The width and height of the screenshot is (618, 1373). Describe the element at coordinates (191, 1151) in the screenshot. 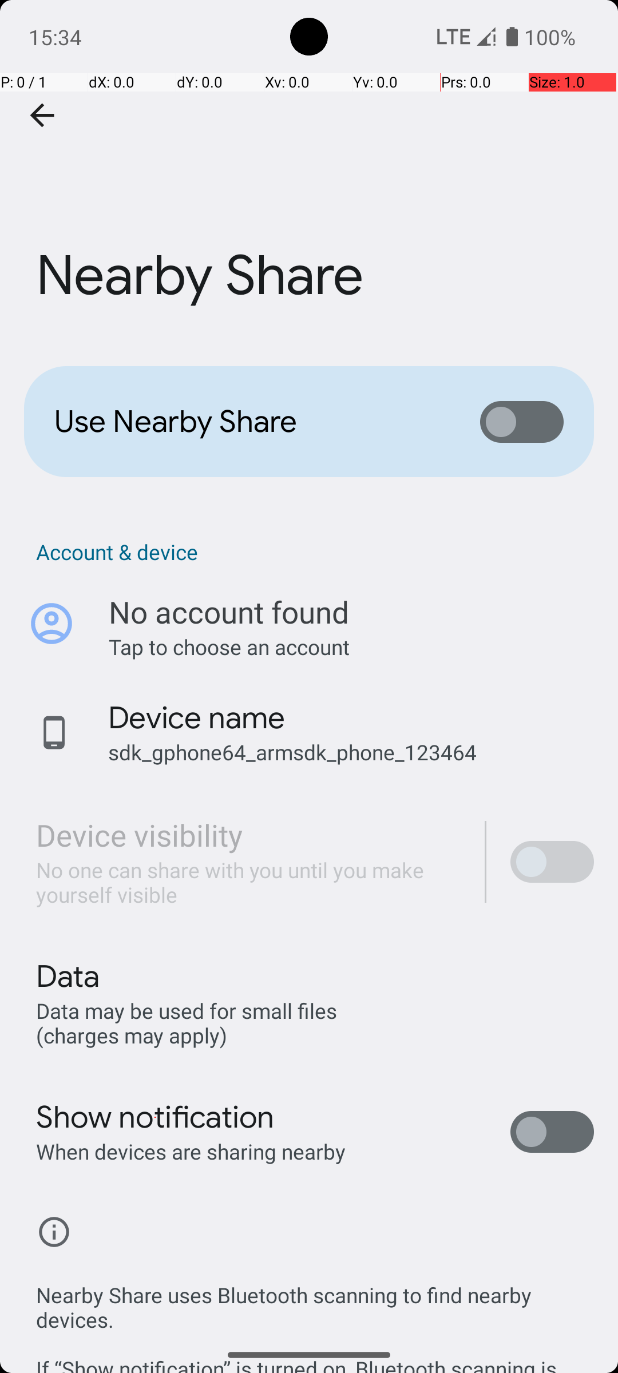

I see `When devices are sharing nearby` at that location.